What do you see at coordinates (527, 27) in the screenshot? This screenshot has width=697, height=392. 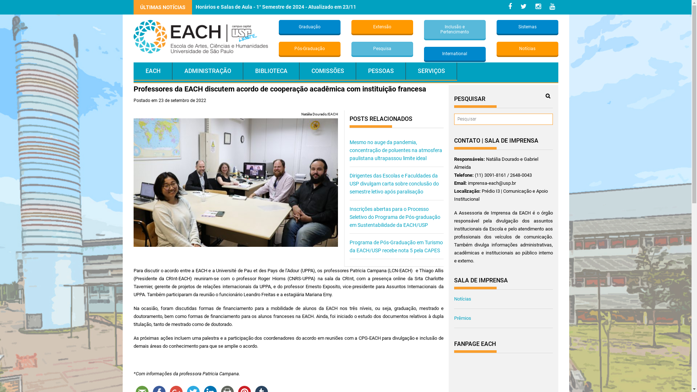 I see `Sistemas` at bounding box center [527, 27].